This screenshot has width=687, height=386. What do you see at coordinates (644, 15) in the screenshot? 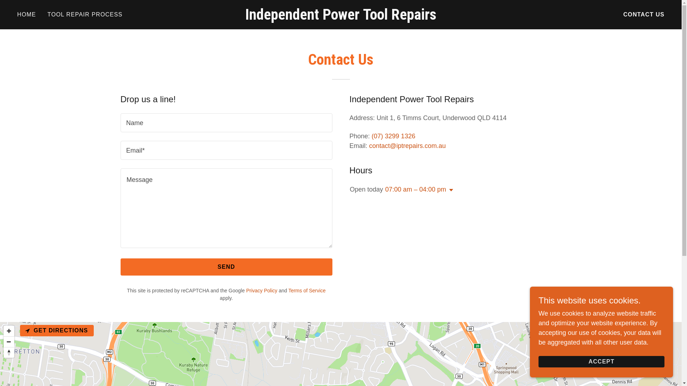
I see `CONTACT US` at bounding box center [644, 15].